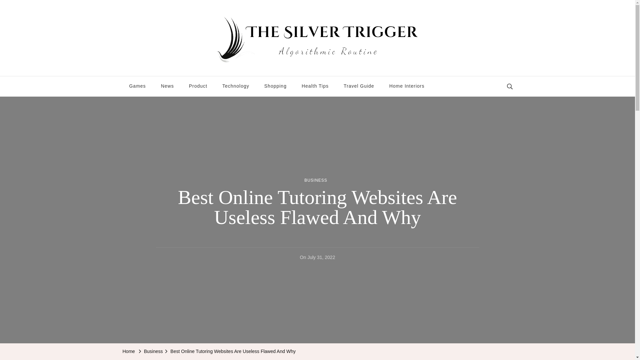 Image resolution: width=640 pixels, height=360 pixels. I want to click on Business, so click(153, 352).